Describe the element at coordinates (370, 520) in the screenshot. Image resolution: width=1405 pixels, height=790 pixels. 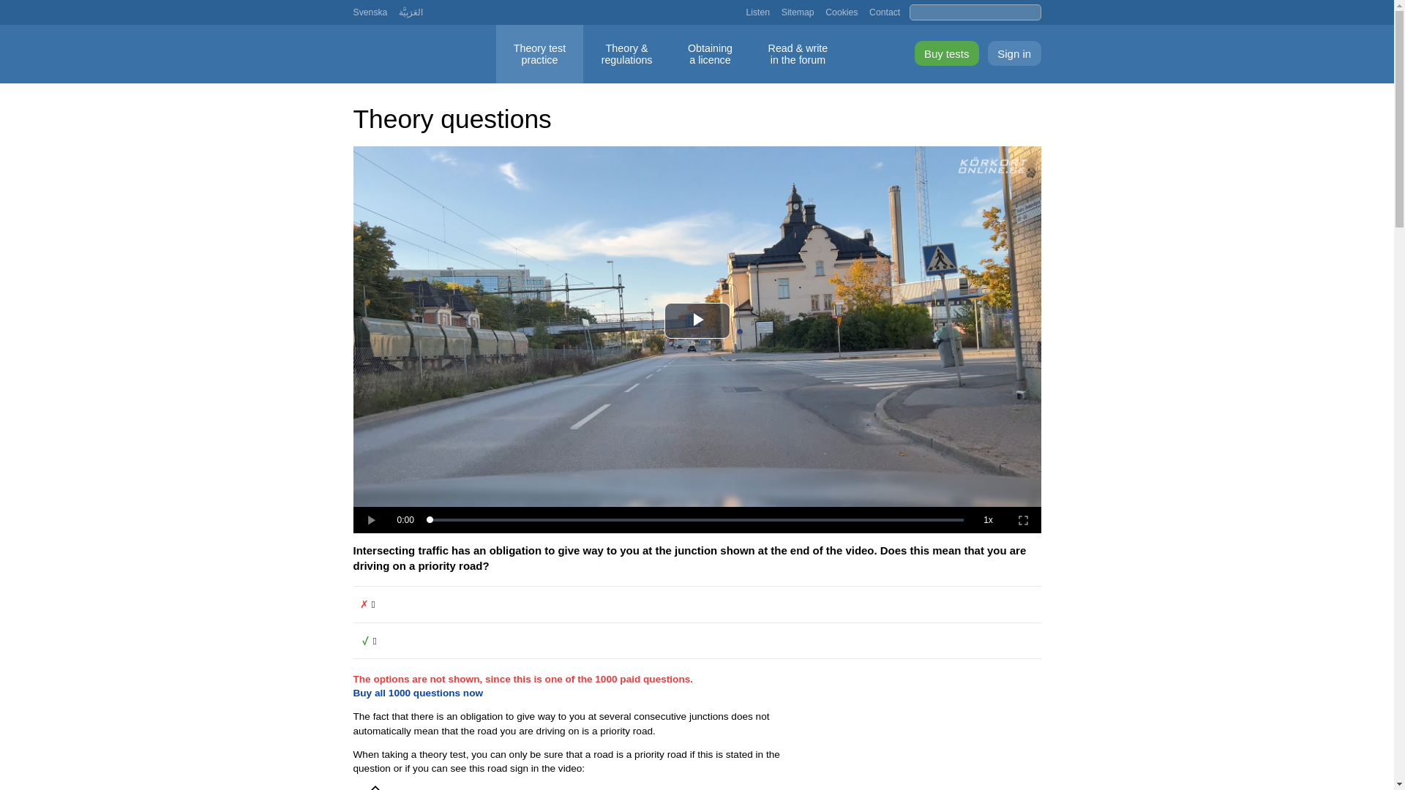
I see `Fullscreen` at that location.